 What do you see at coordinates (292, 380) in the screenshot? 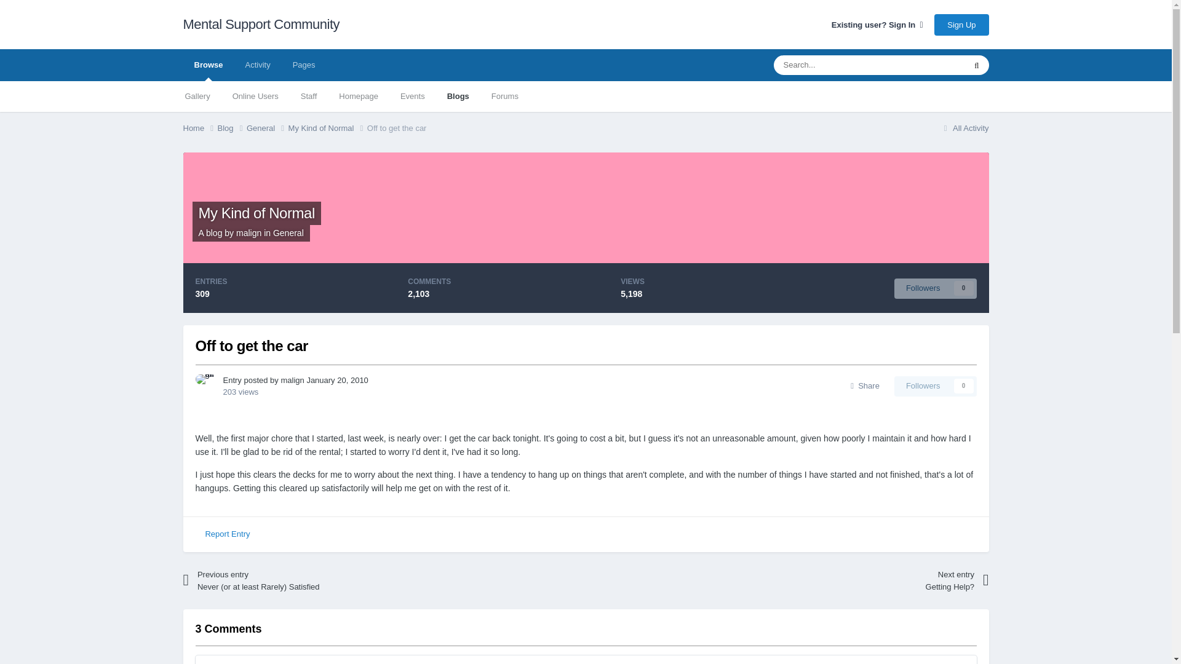
I see `Go to malign's profile` at bounding box center [292, 380].